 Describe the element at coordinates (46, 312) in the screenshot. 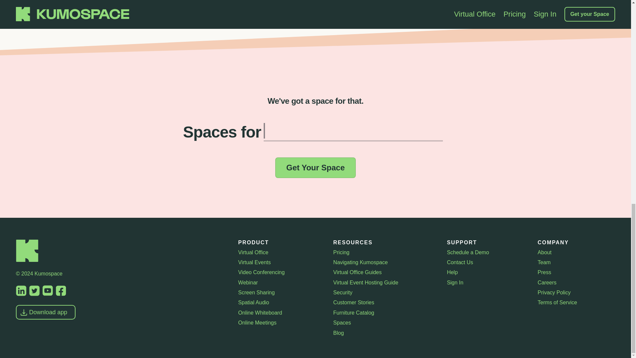

I see `Download app` at that location.